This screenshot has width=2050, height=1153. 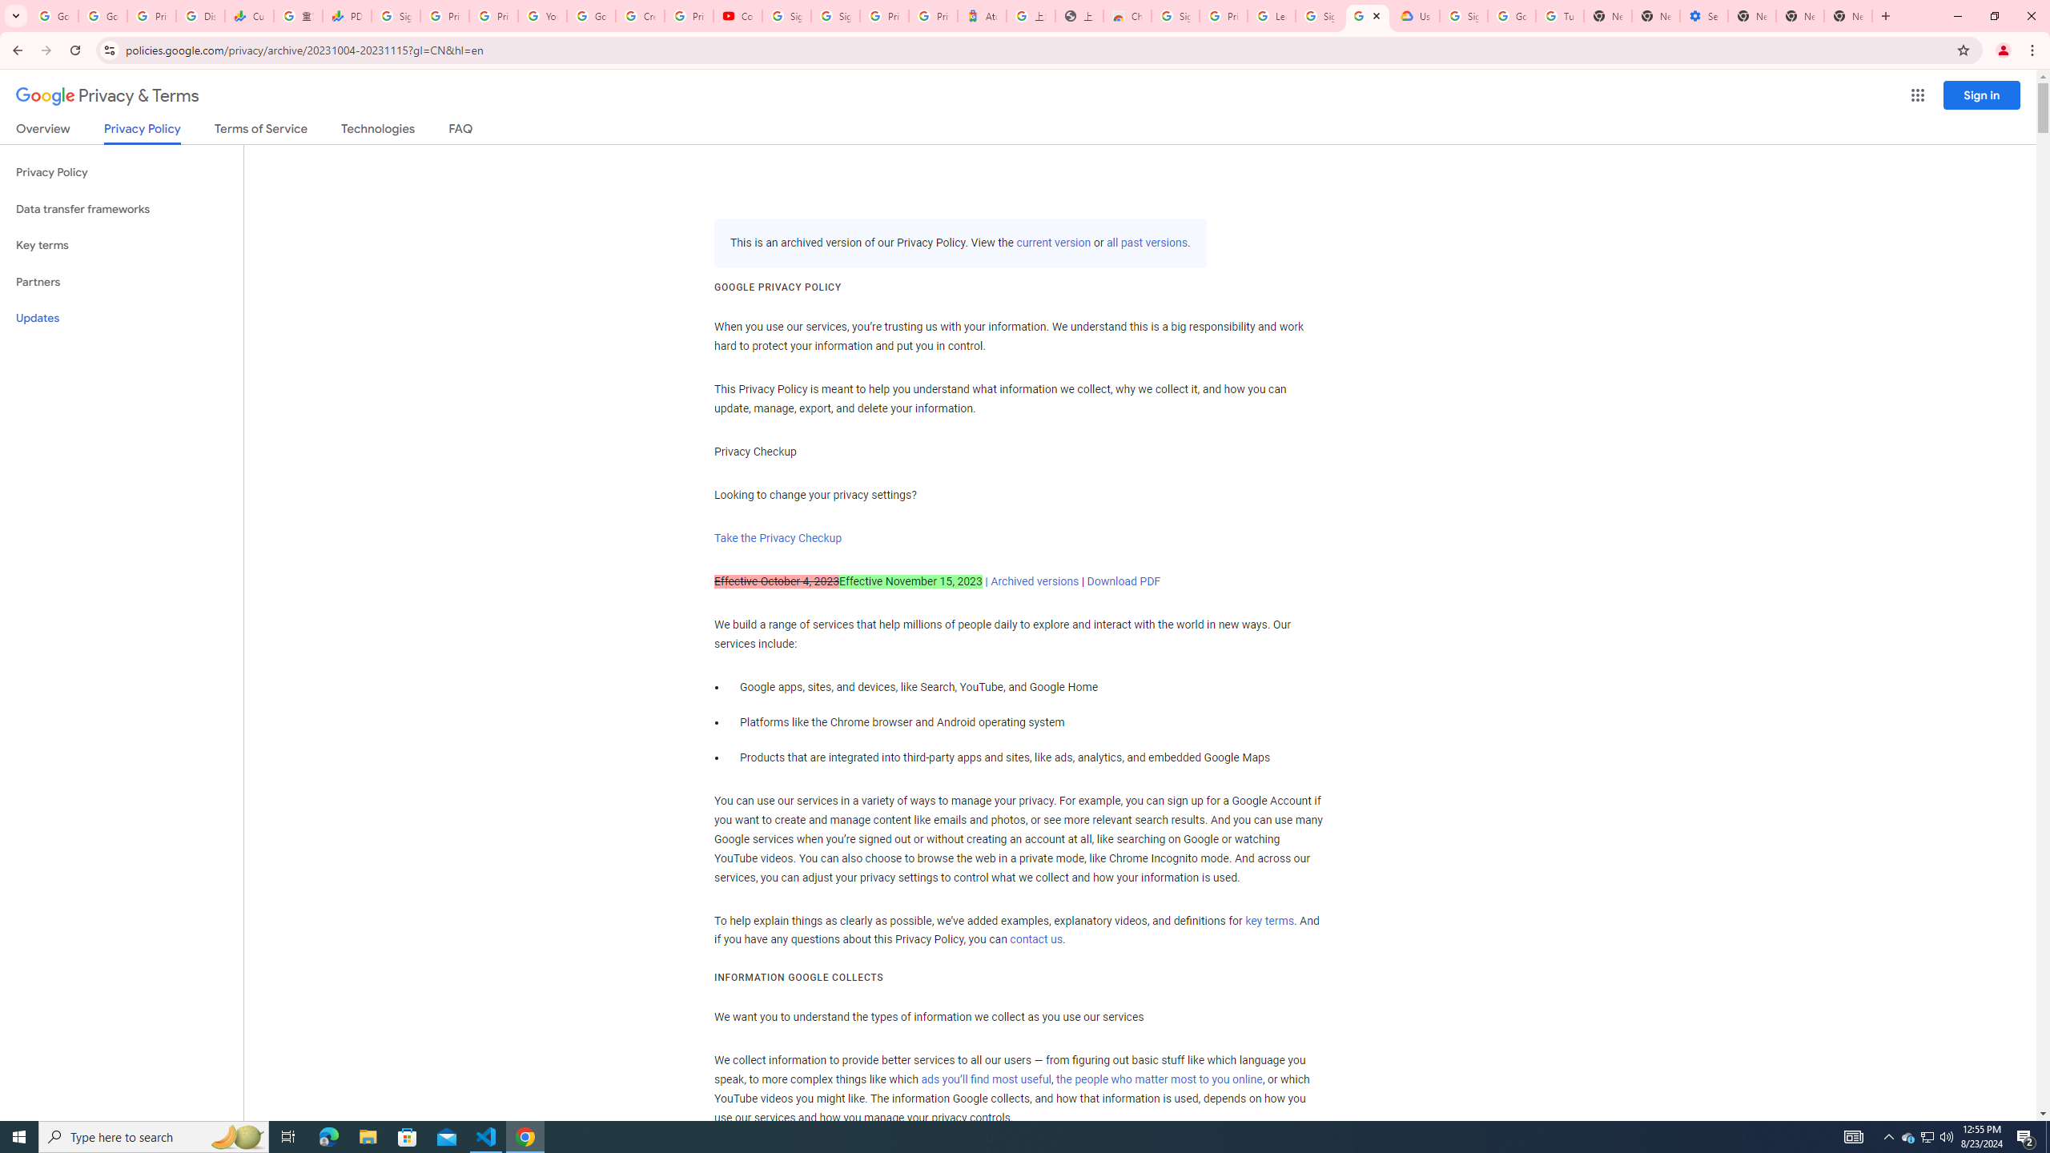 I want to click on New Tab, so click(x=1848, y=16).